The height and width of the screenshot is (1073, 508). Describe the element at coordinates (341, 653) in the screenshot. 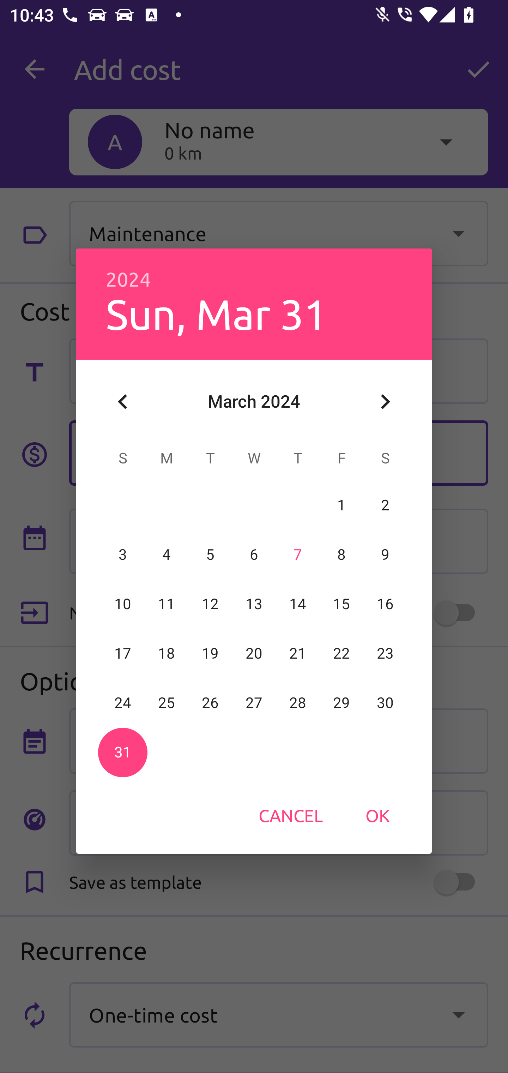

I see `22 22 March 2024` at that location.